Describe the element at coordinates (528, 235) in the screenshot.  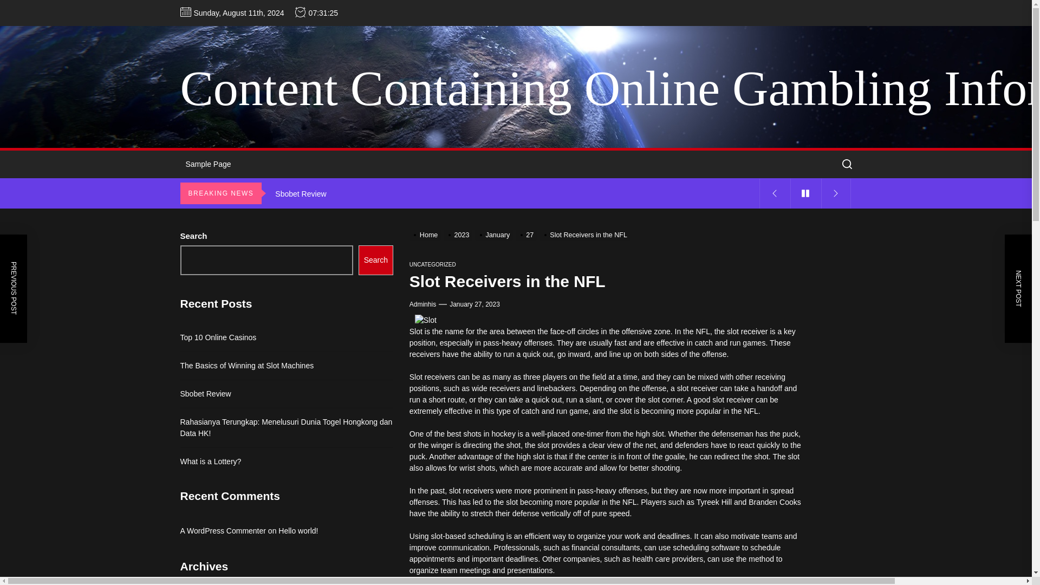
I see `27` at that location.